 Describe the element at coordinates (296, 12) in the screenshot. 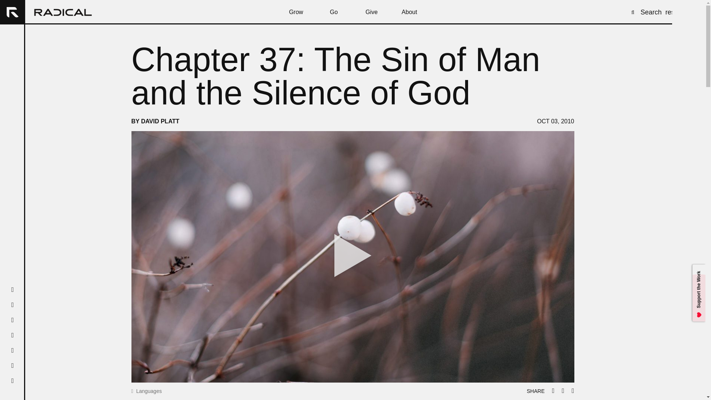

I see `Grow` at that location.